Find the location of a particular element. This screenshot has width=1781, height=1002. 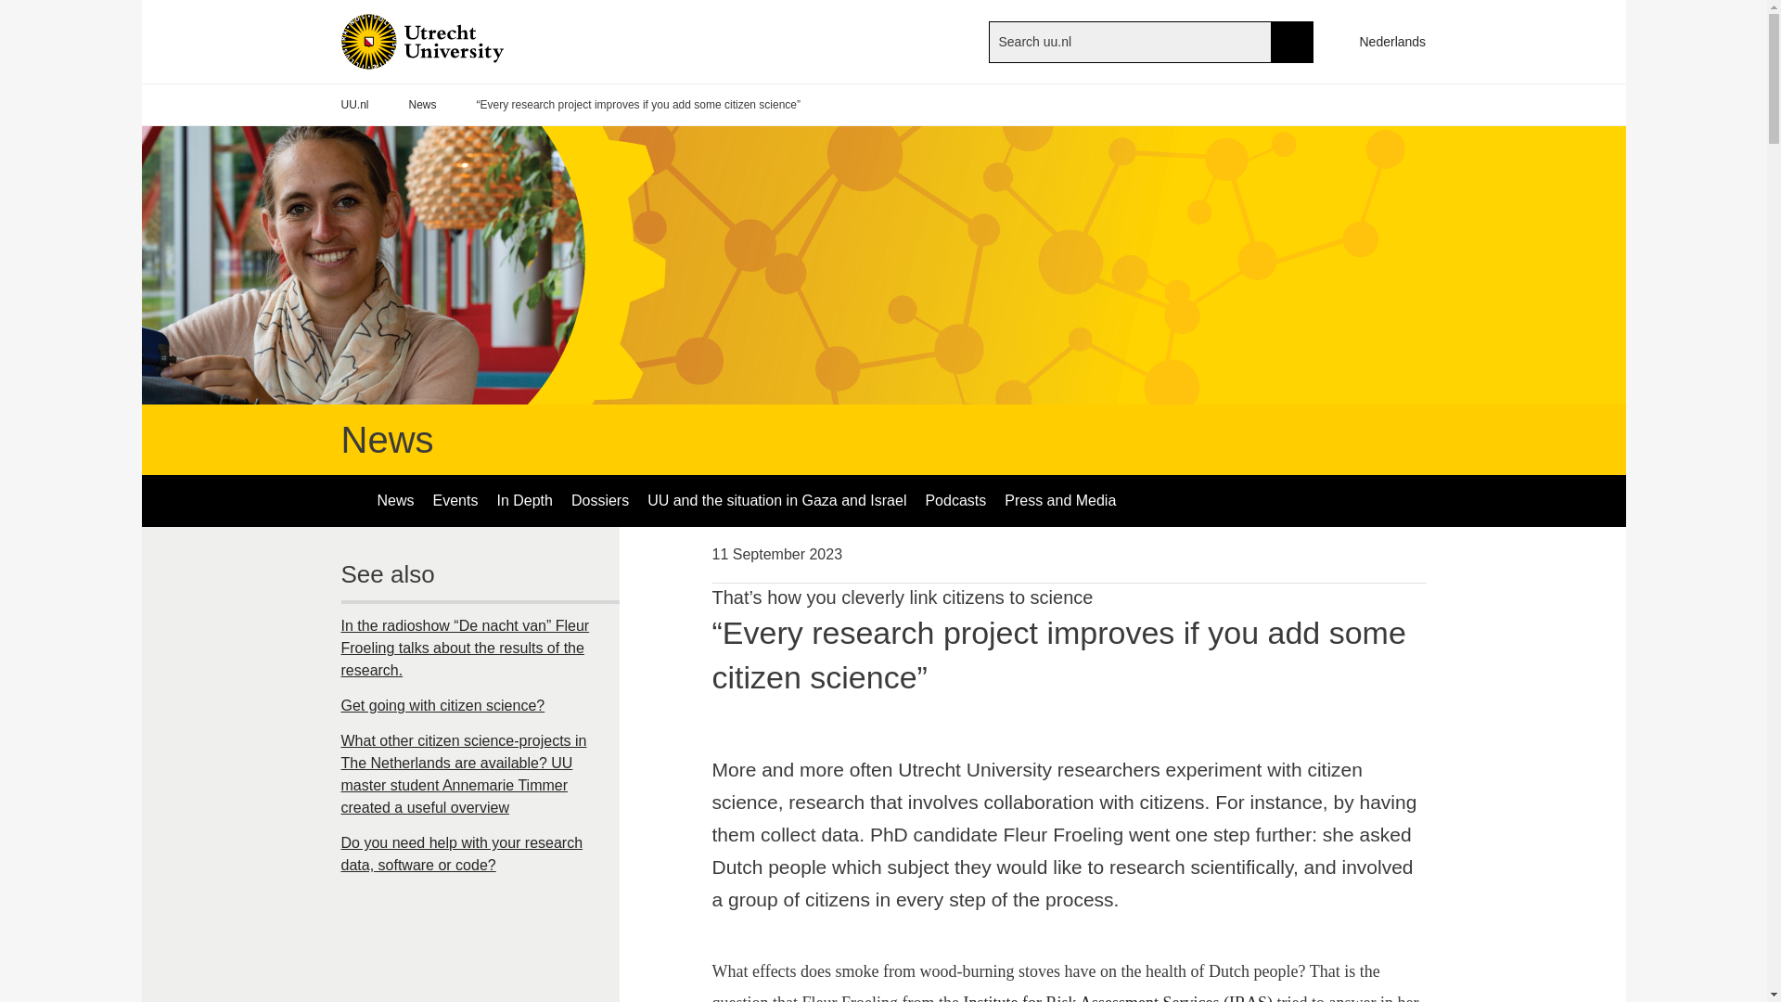

Press and Media is located at coordinates (1060, 501).